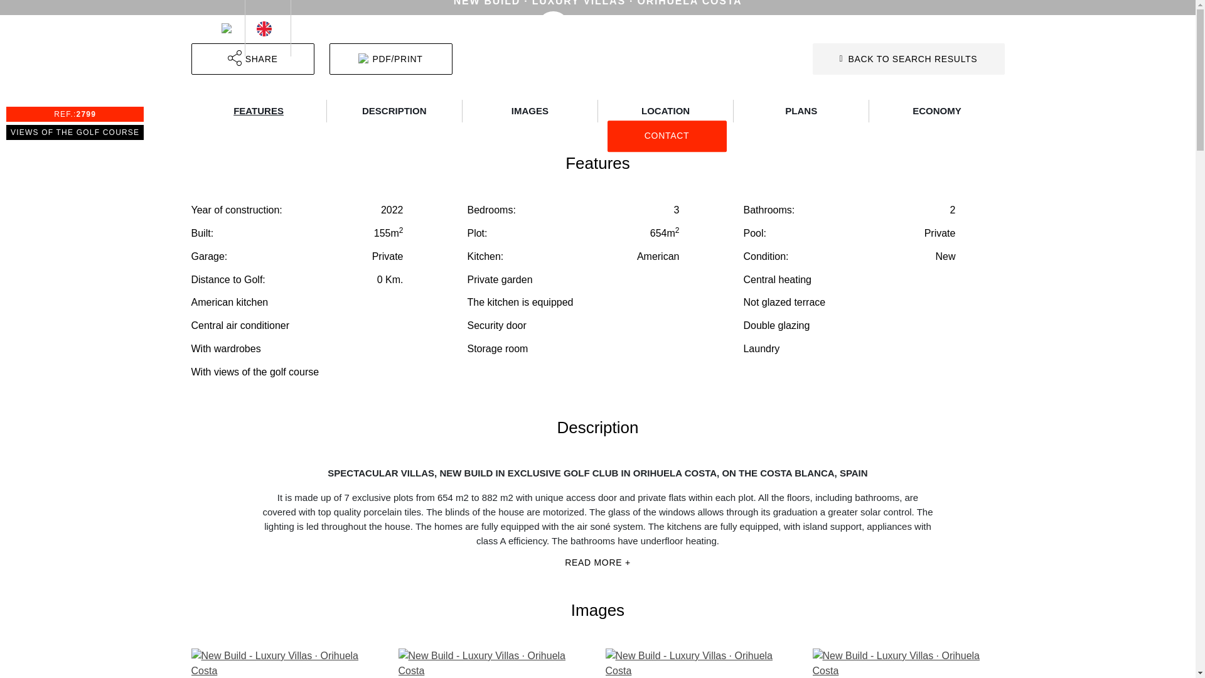 This screenshot has width=1205, height=678. What do you see at coordinates (938, 28) in the screenshot?
I see `Buy` at bounding box center [938, 28].